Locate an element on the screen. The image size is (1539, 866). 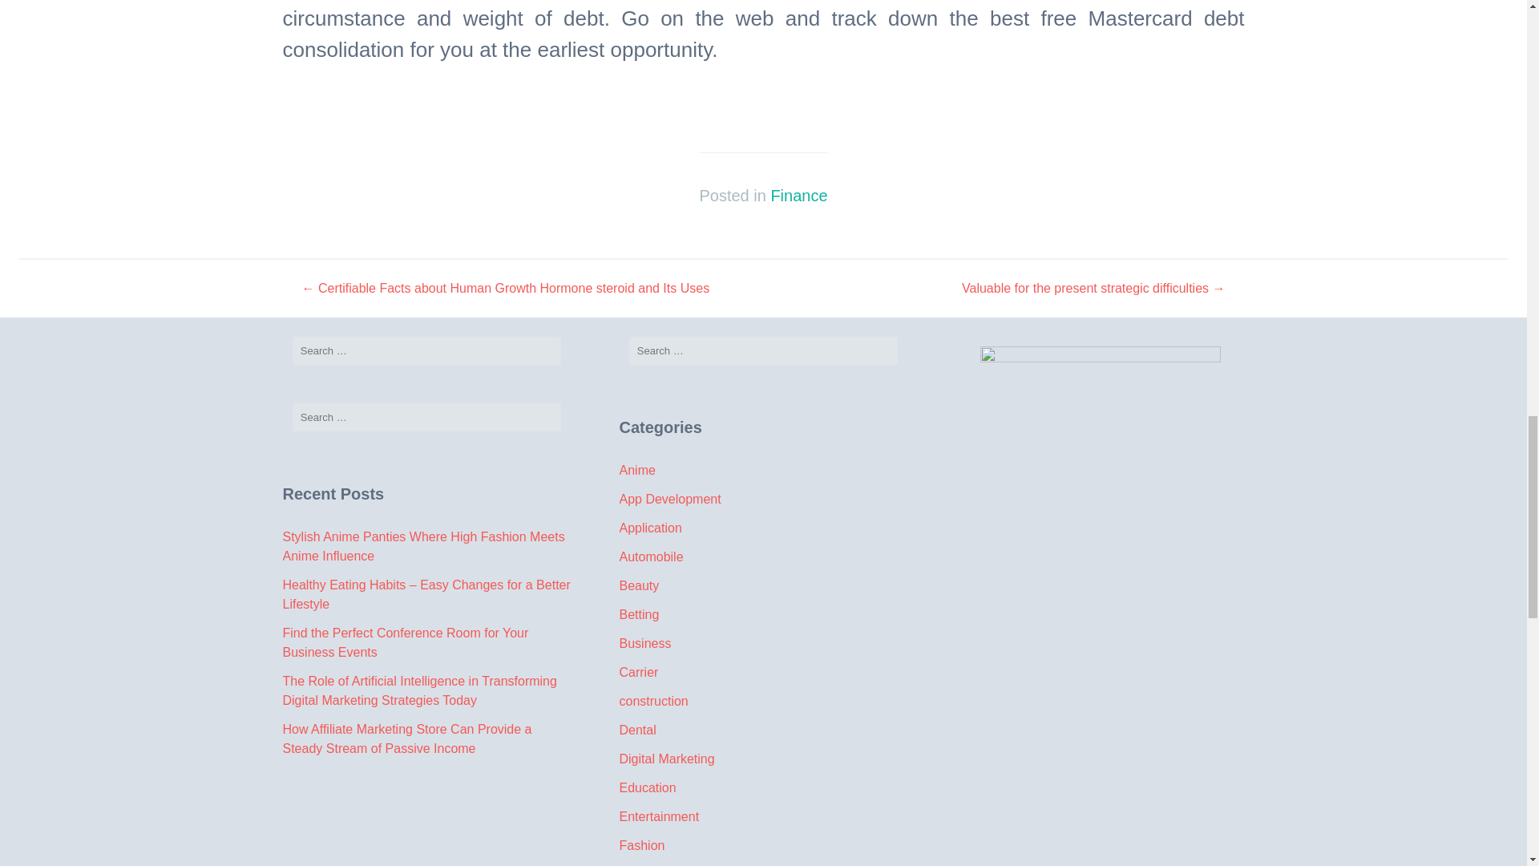
Fashion is located at coordinates (641, 845).